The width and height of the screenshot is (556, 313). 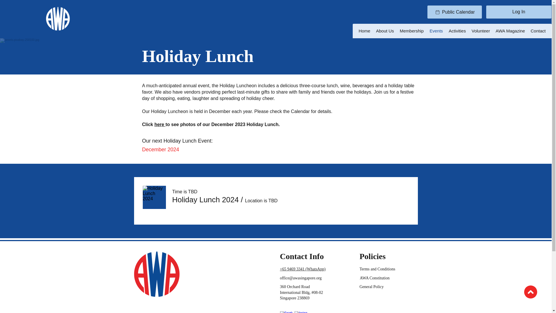 What do you see at coordinates (510, 31) in the screenshot?
I see `AWA Magazine` at bounding box center [510, 31].